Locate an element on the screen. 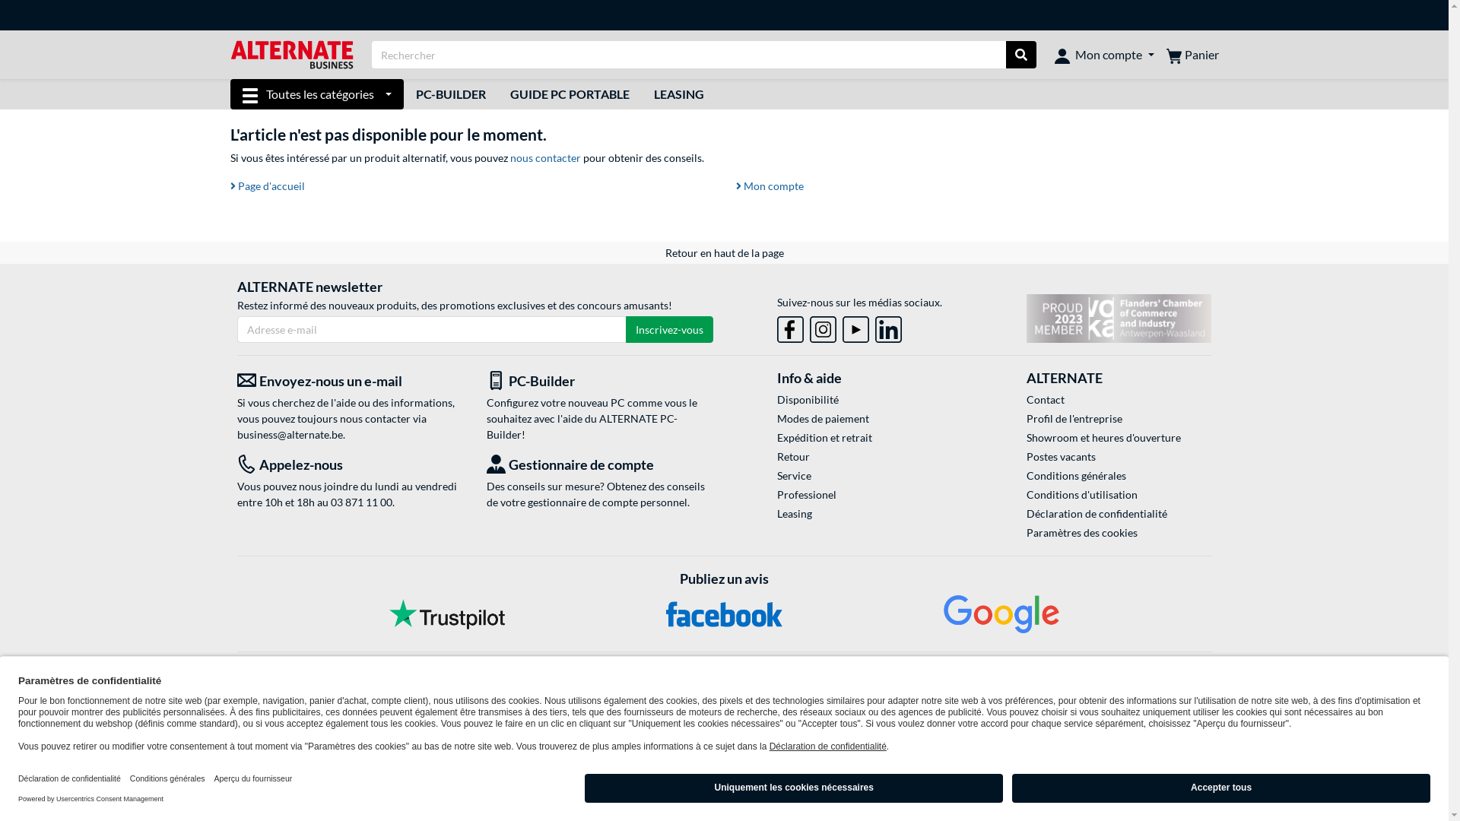  Page d'accueil is located at coordinates (267, 185).